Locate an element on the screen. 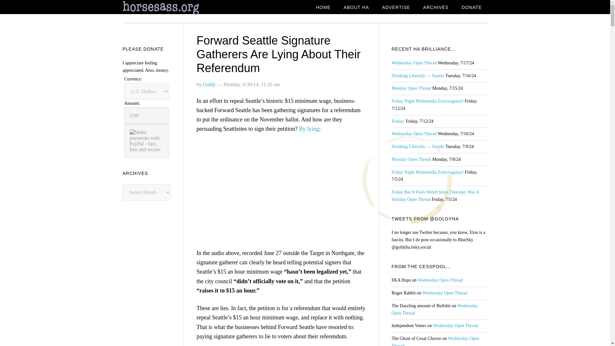 The image size is (615, 346). ARCHIVES is located at coordinates (436, 8).